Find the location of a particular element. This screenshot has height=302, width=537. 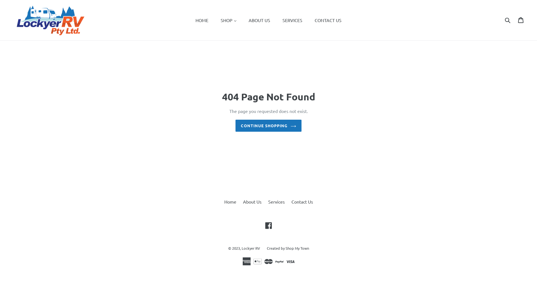

Home is located at coordinates (230, 202).